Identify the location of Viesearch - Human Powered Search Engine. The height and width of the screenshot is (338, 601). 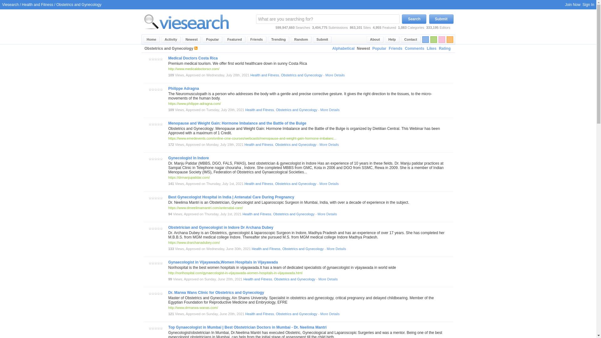
(187, 33).